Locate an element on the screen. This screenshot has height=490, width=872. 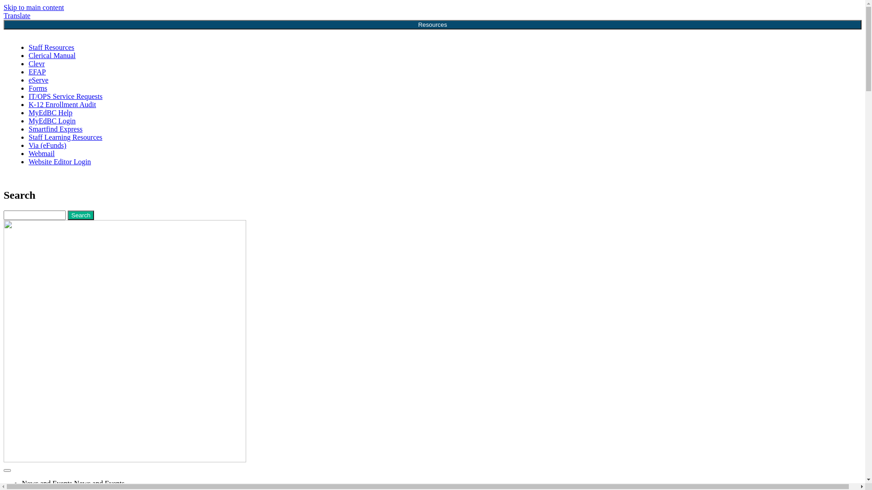
Smartfind Express is located at coordinates (55, 129).